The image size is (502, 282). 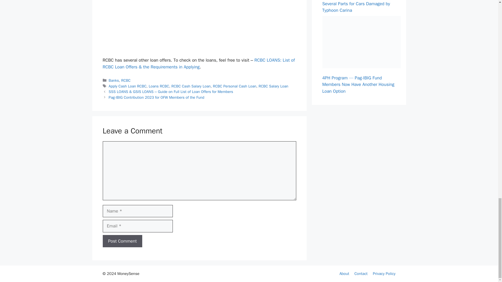 What do you see at coordinates (126, 80) in the screenshot?
I see `RCBC` at bounding box center [126, 80].